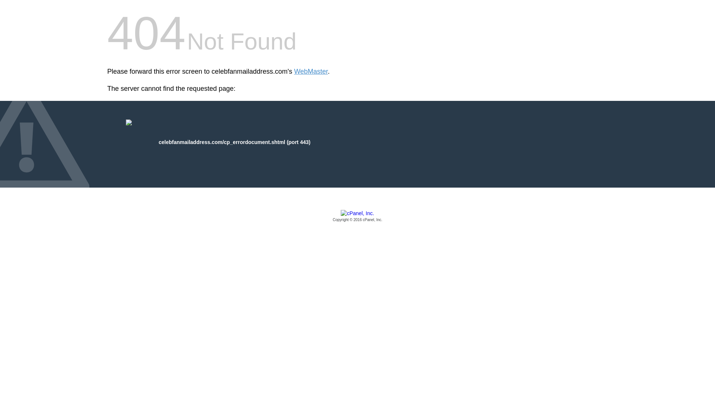 This screenshot has width=715, height=402. What do you see at coordinates (357, 216) in the screenshot?
I see `cPanel, Inc.` at bounding box center [357, 216].